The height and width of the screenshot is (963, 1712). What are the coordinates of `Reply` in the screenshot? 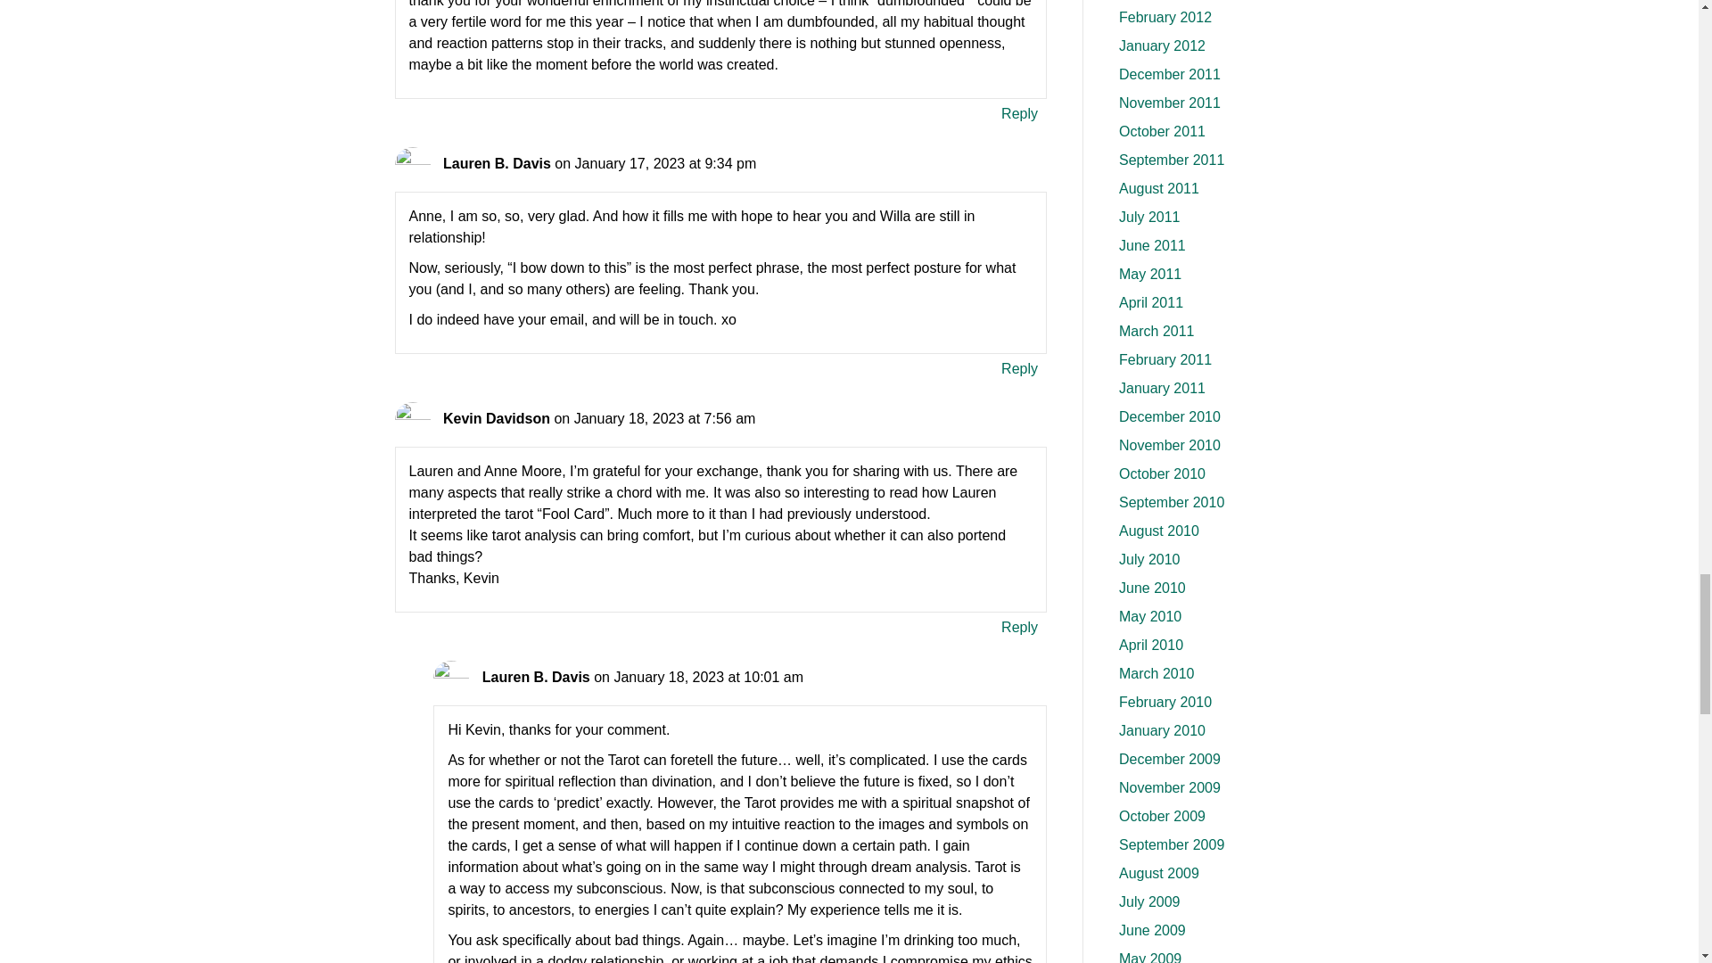 It's located at (1019, 628).